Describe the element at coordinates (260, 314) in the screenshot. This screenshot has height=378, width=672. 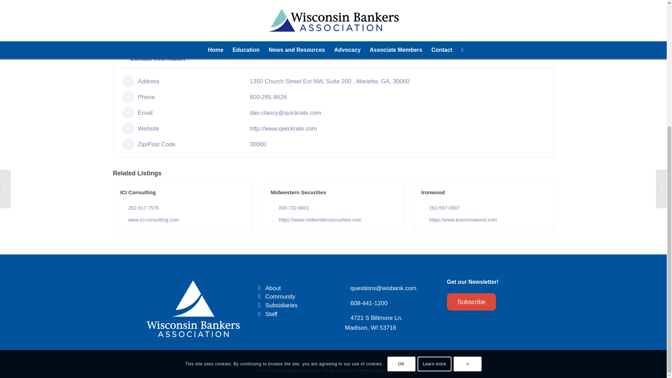
I see `Staff` at that location.